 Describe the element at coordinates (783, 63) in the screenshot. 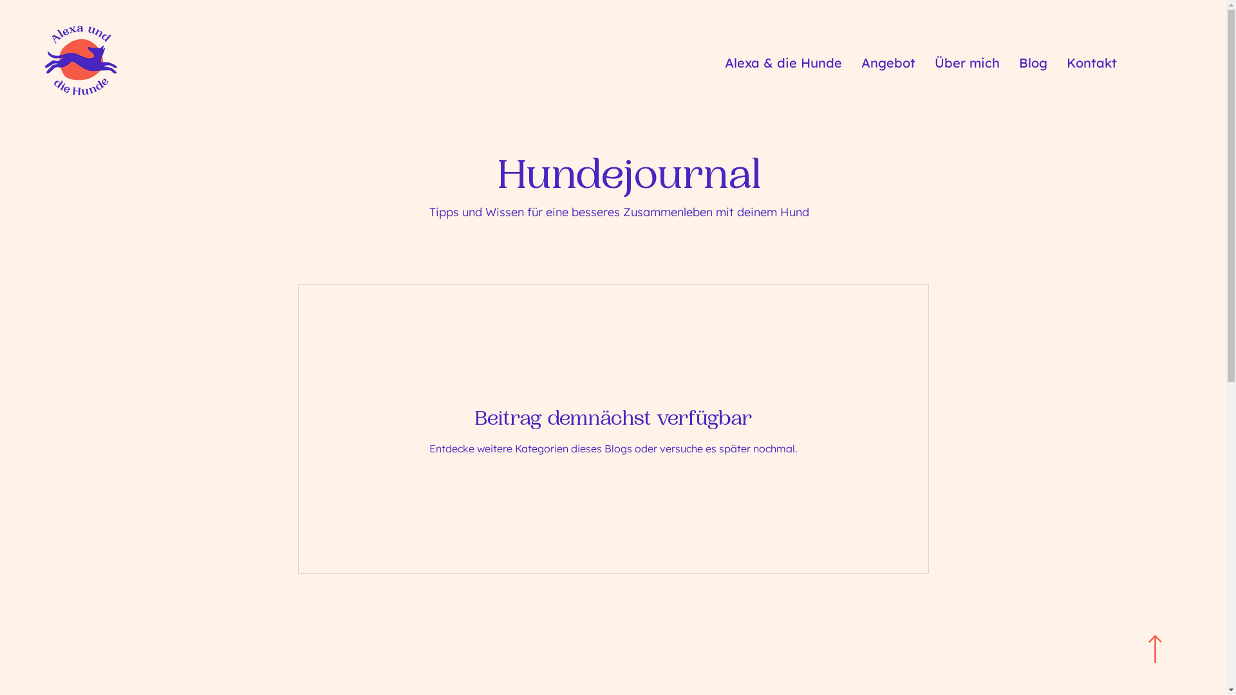

I see `Alexa & die Hunde` at that location.